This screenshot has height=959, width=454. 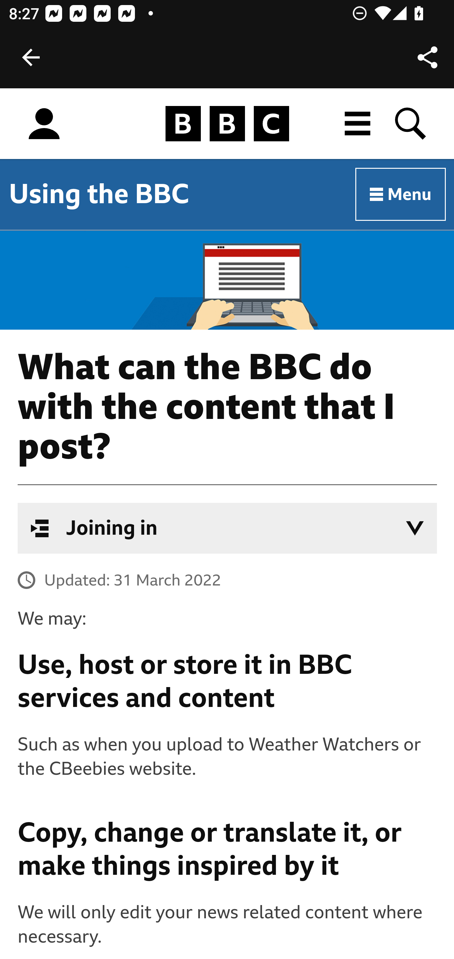 What do you see at coordinates (31, 57) in the screenshot?
I see `Back` at bounding box center [31, 57].